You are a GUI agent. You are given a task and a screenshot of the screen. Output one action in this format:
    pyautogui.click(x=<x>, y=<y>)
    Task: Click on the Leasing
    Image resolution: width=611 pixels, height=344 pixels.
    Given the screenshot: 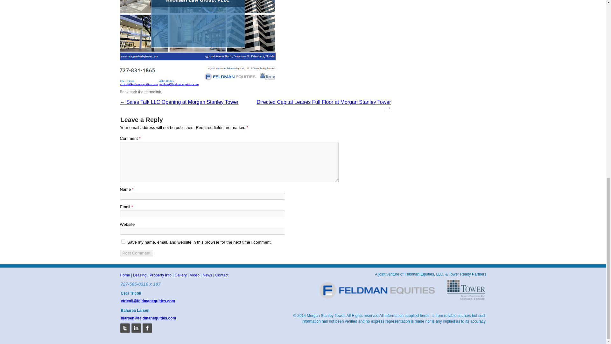 What is the action you would take?
    pyautogui.click(x=140, y=275)
    